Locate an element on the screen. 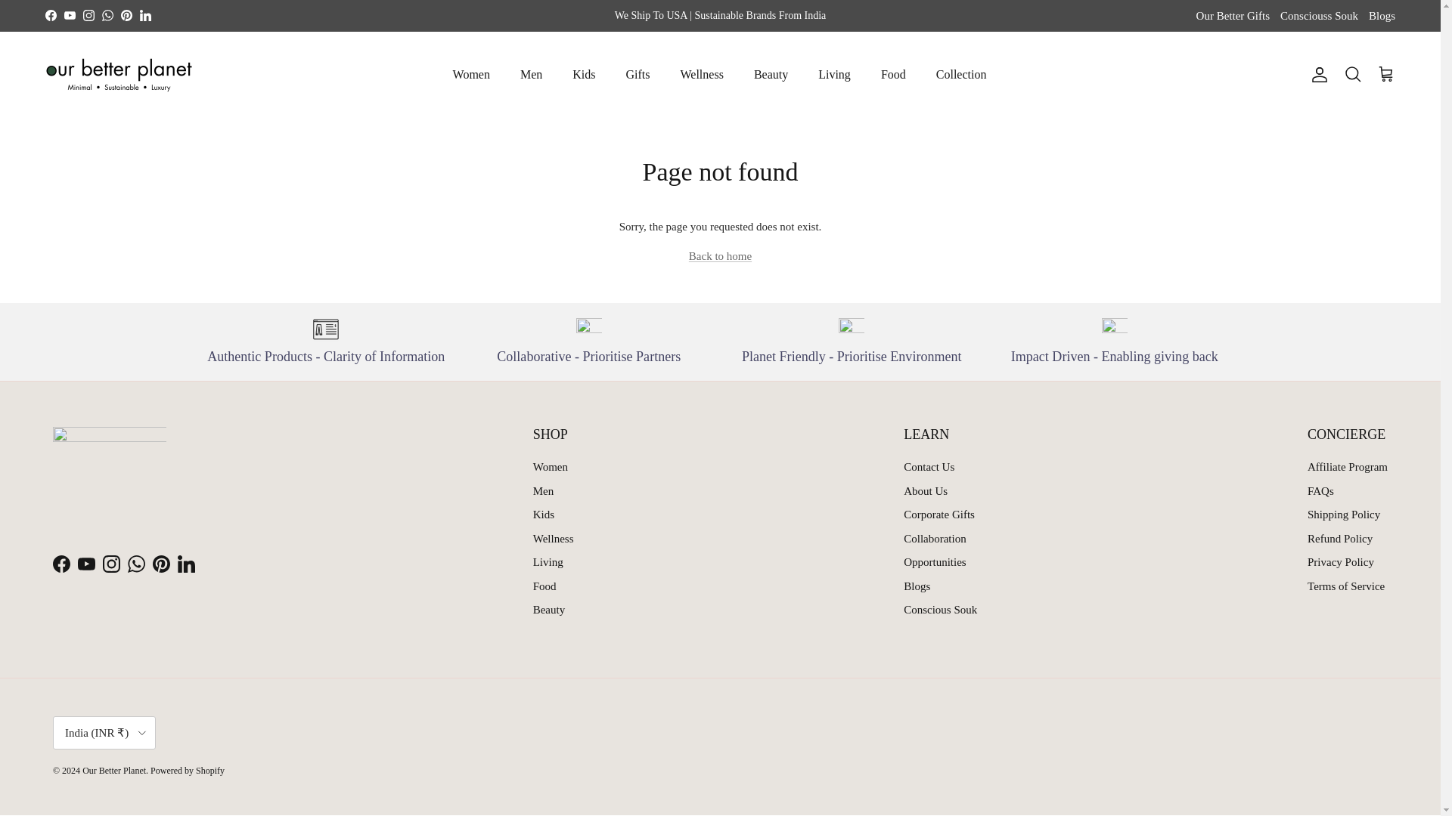 The image size is (1452, 816). Cart is located at coordinates (1385, 75).